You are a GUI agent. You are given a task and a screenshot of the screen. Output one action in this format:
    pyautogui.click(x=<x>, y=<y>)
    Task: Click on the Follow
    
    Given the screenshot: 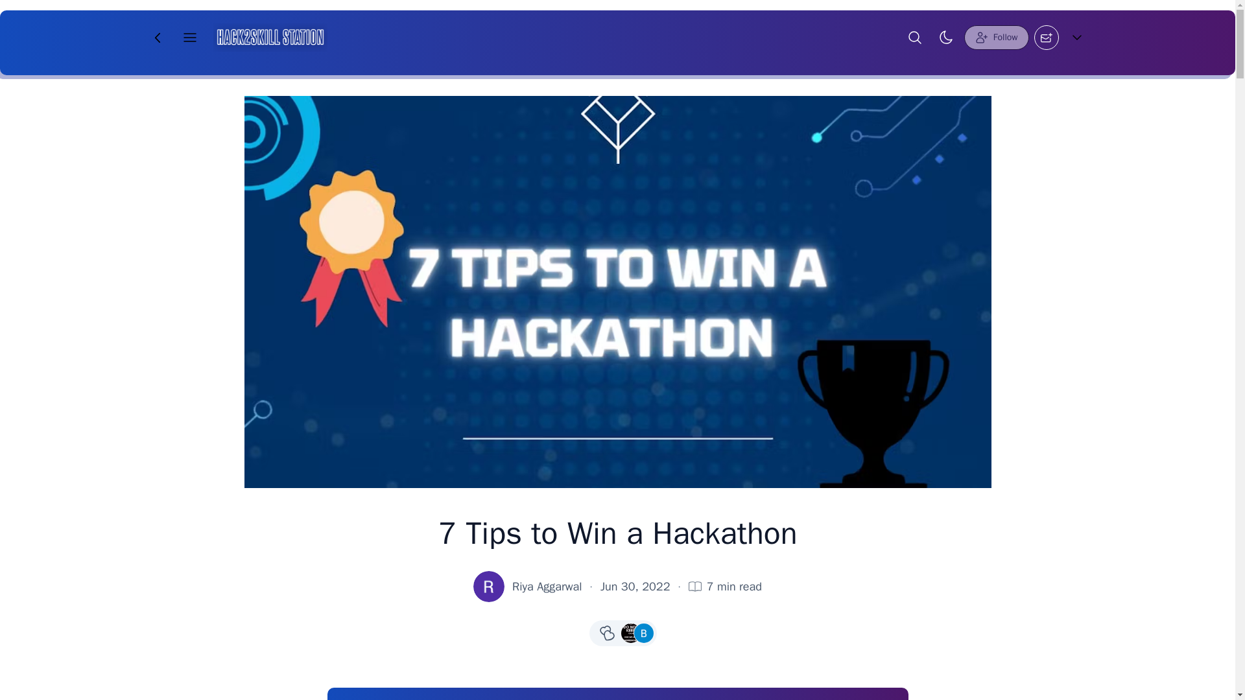 What is the action you would take?
    pyautogui.click(x=996, y=37)
    